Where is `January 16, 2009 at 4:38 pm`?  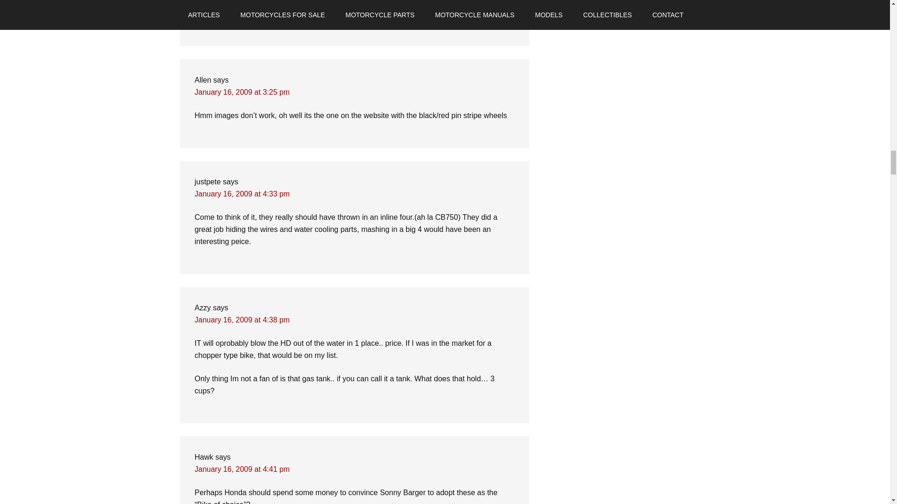
January 16, 2009 at 4:38 pm is located at coordinates (242, 320).